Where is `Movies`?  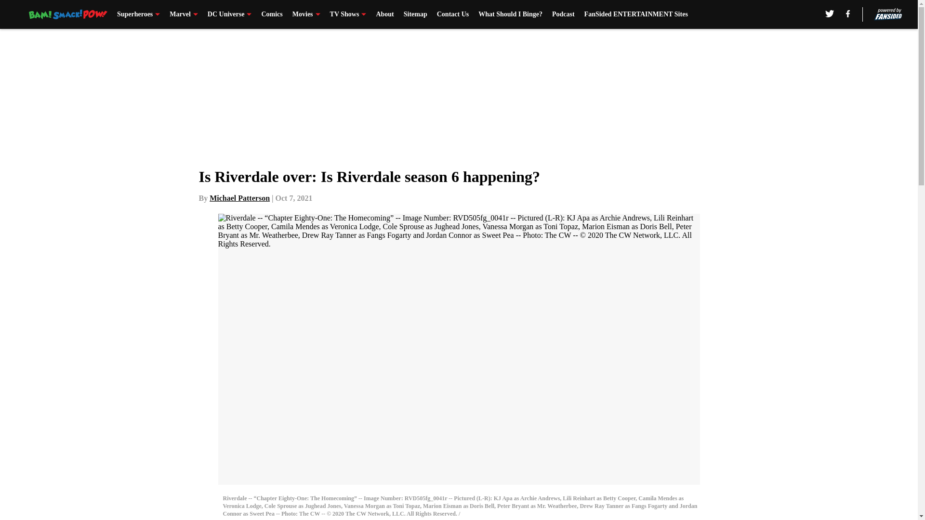
Movies is located at coordinates (306, 14).